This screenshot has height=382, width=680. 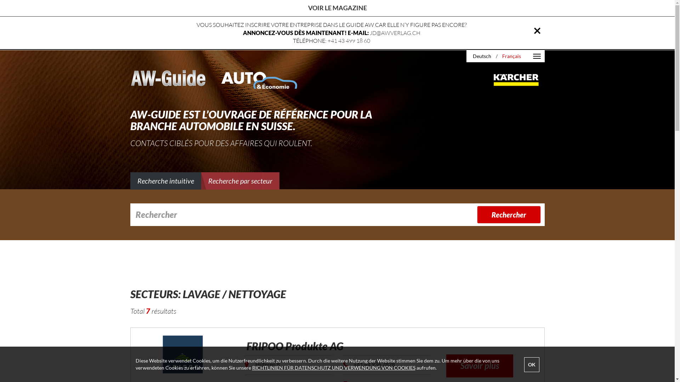 I want to click on Rechercher, so click(x=509, y=215).